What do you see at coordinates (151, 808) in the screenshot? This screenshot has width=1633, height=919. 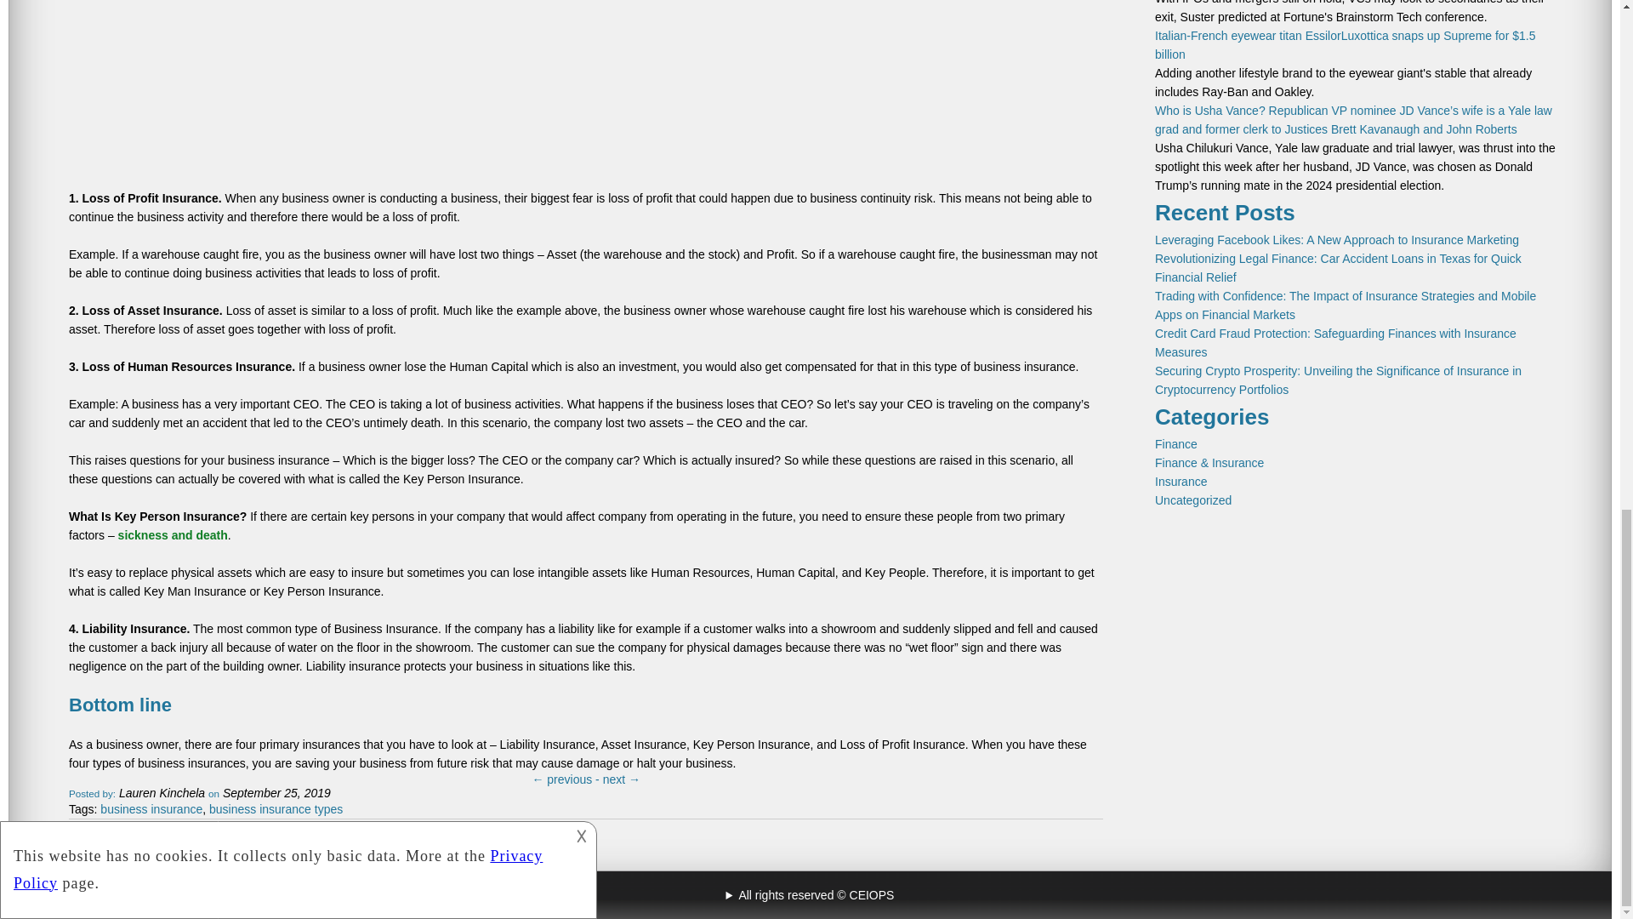 I see `business insurance` at bounding box center [151, 808].